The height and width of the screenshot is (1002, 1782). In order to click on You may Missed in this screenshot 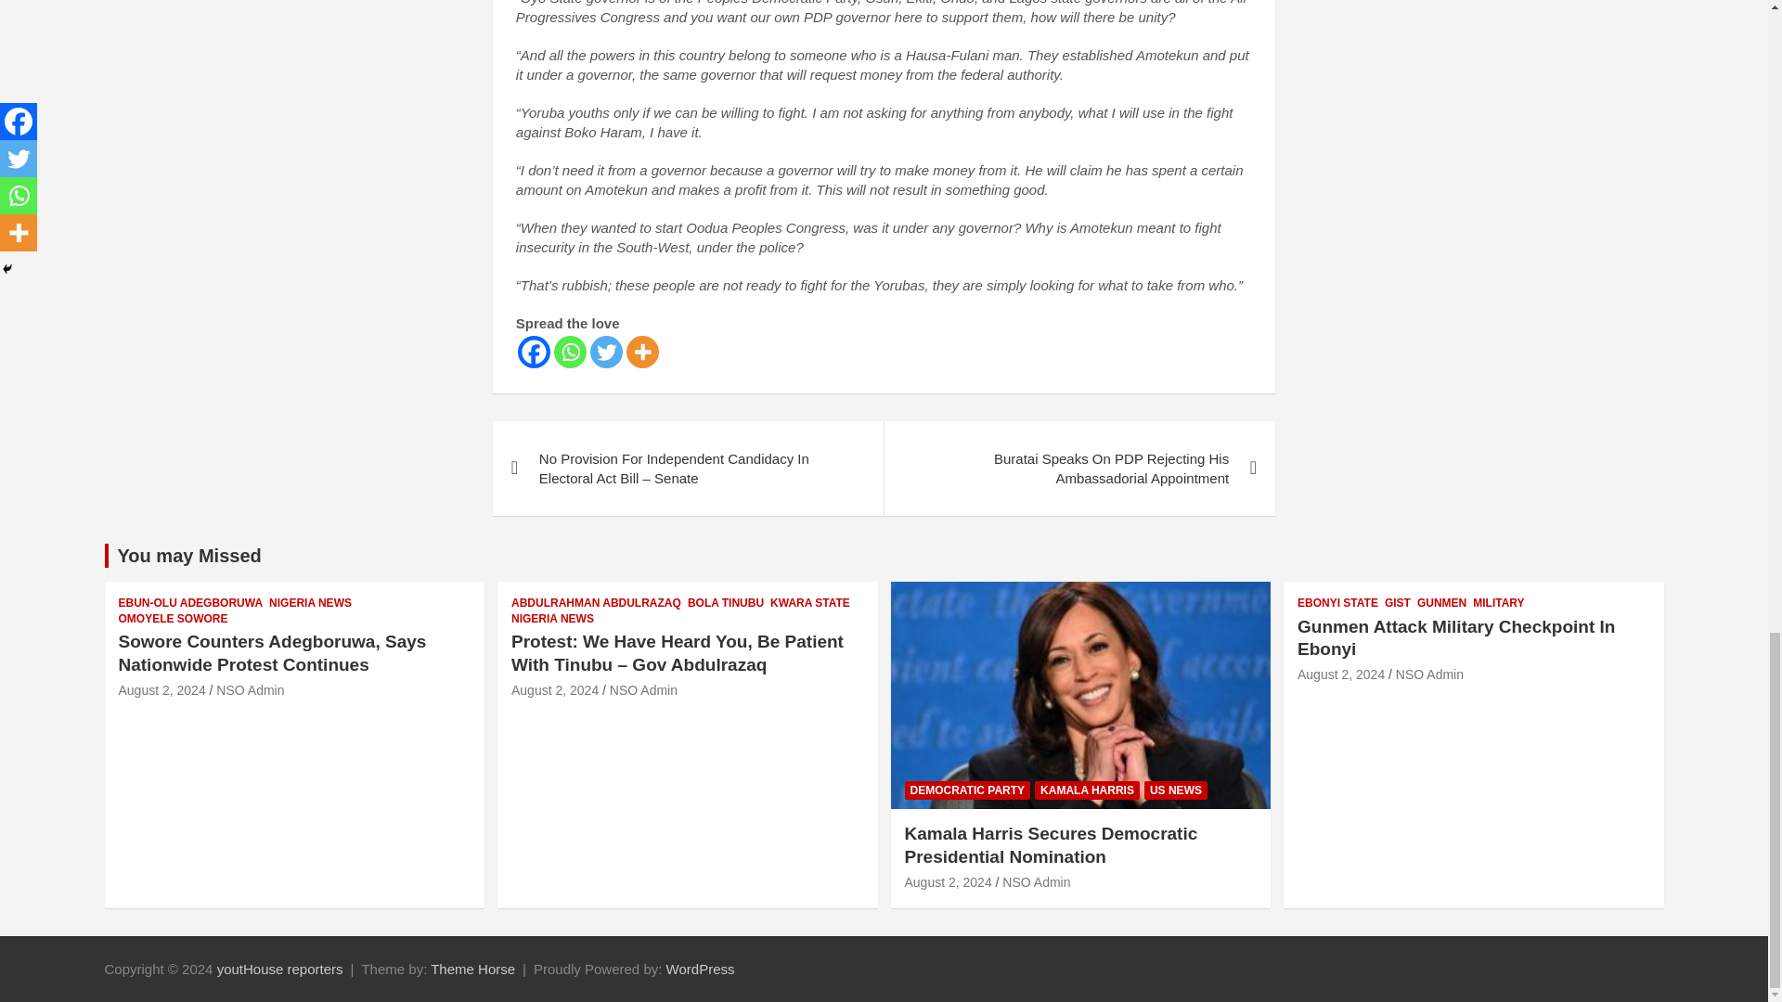, I will do `click(188, 555)`.